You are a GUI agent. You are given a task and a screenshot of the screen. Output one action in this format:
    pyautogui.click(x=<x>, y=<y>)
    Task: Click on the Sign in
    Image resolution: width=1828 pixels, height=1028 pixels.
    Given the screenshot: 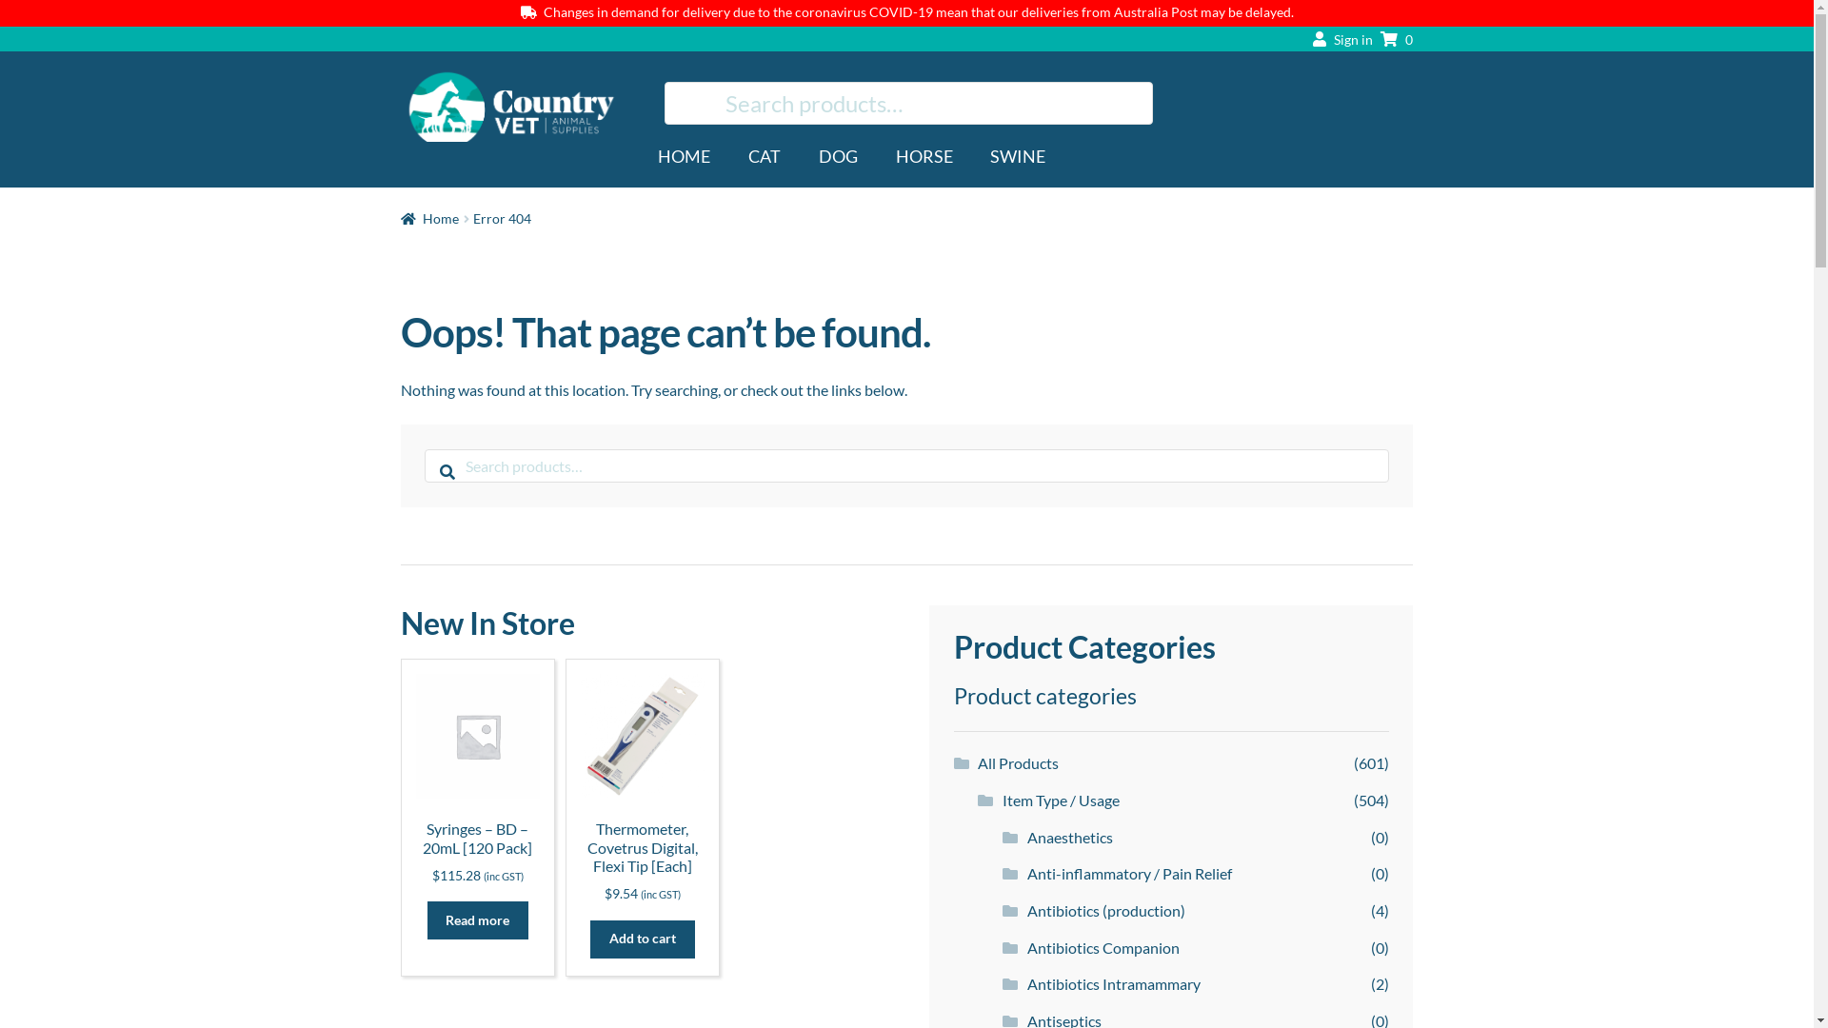 What is the action you would take?
    pyautogui.click(x=1339, y=38)
    